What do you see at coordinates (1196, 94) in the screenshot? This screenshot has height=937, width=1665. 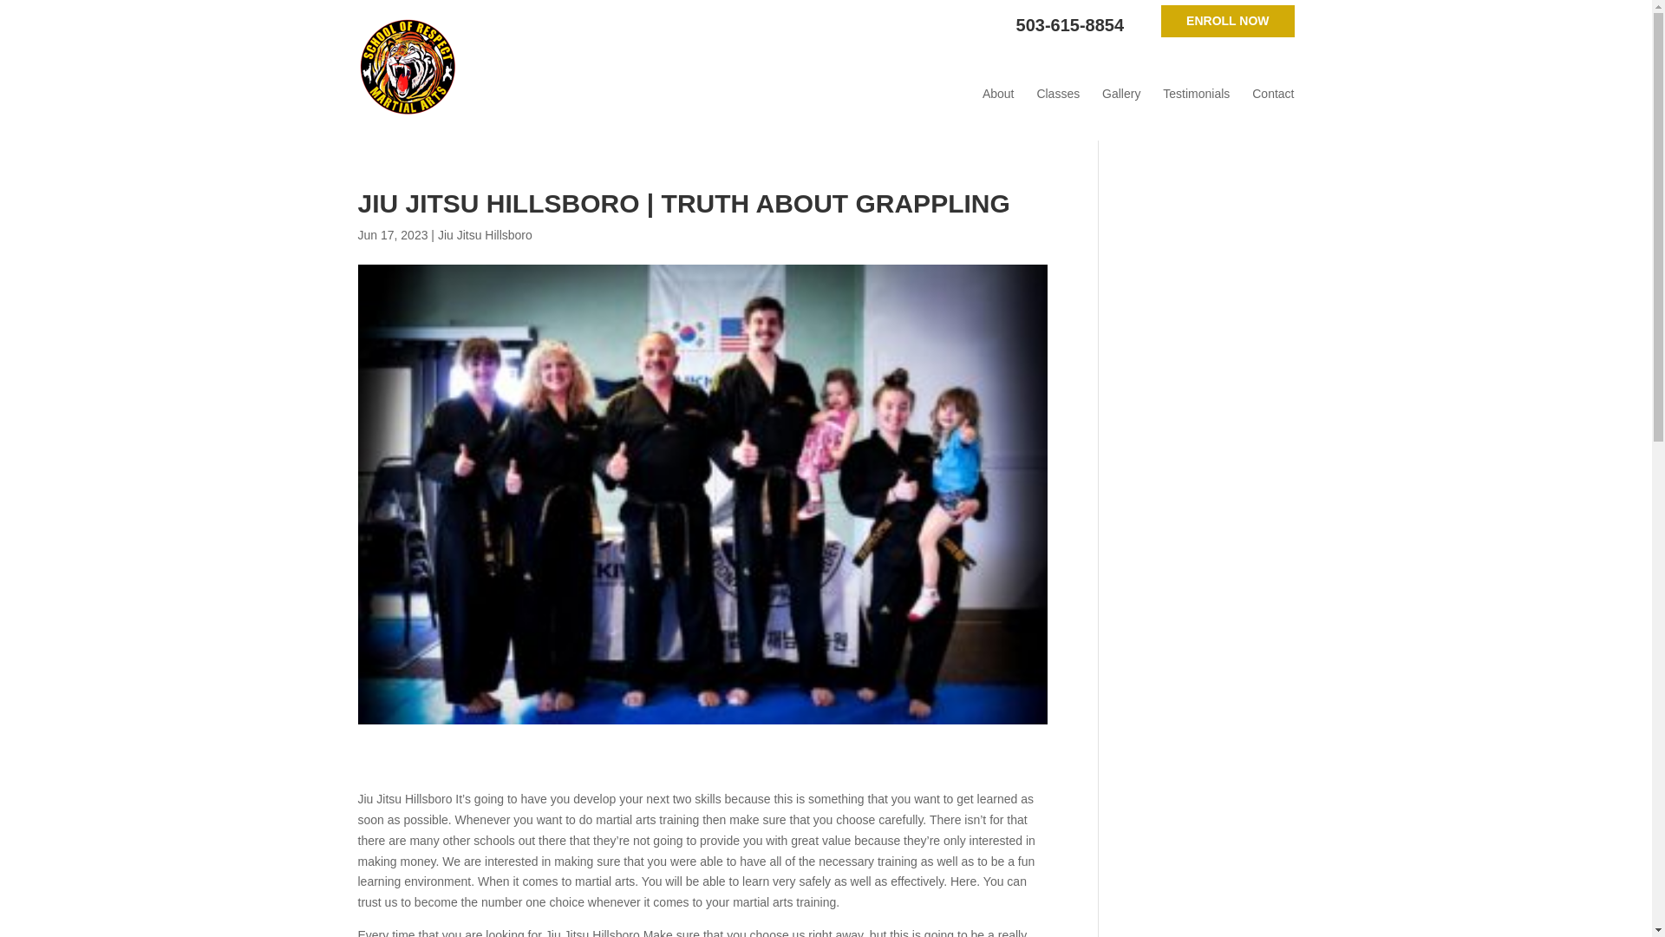 I see `Testimonials` at bounding box center [1196, 94].